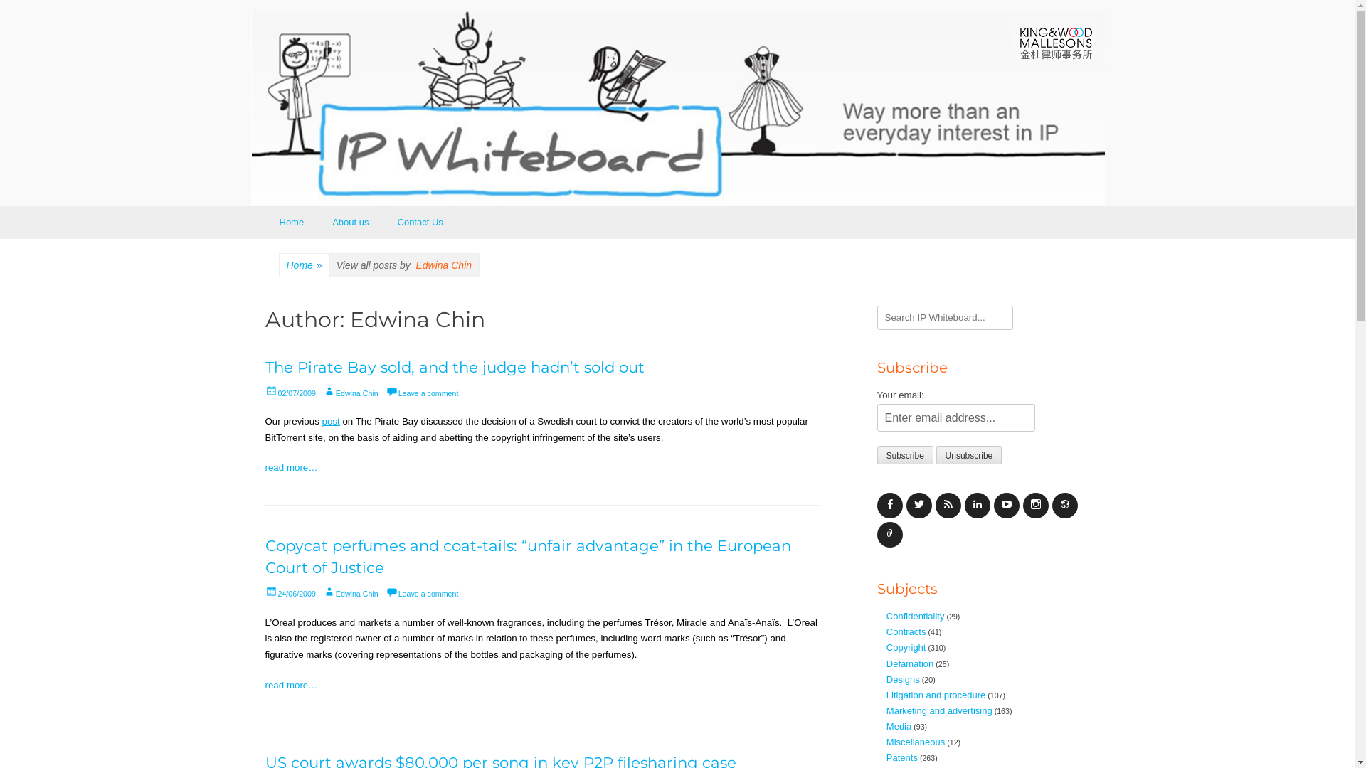  I want to click on 24/06/2009, so click(290, 594).